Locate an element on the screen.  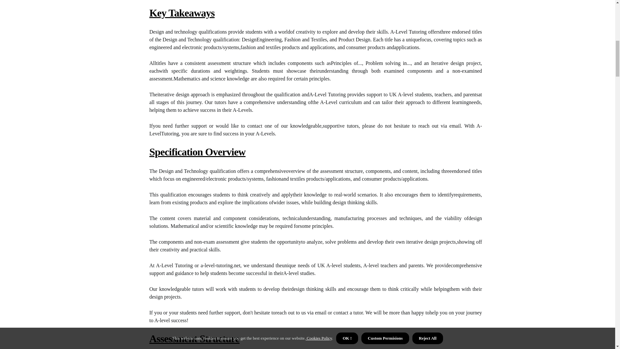
Key Takeaways is located at coordinates (182, 13).